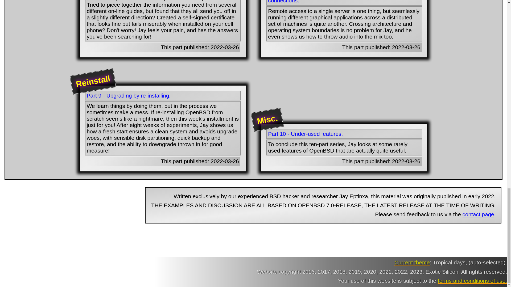 This screenshot has width=511, height=287. What do you see at coordinates (412, 263) in the screenshot?
I see `Current theme` at bounding box center [412, 263].